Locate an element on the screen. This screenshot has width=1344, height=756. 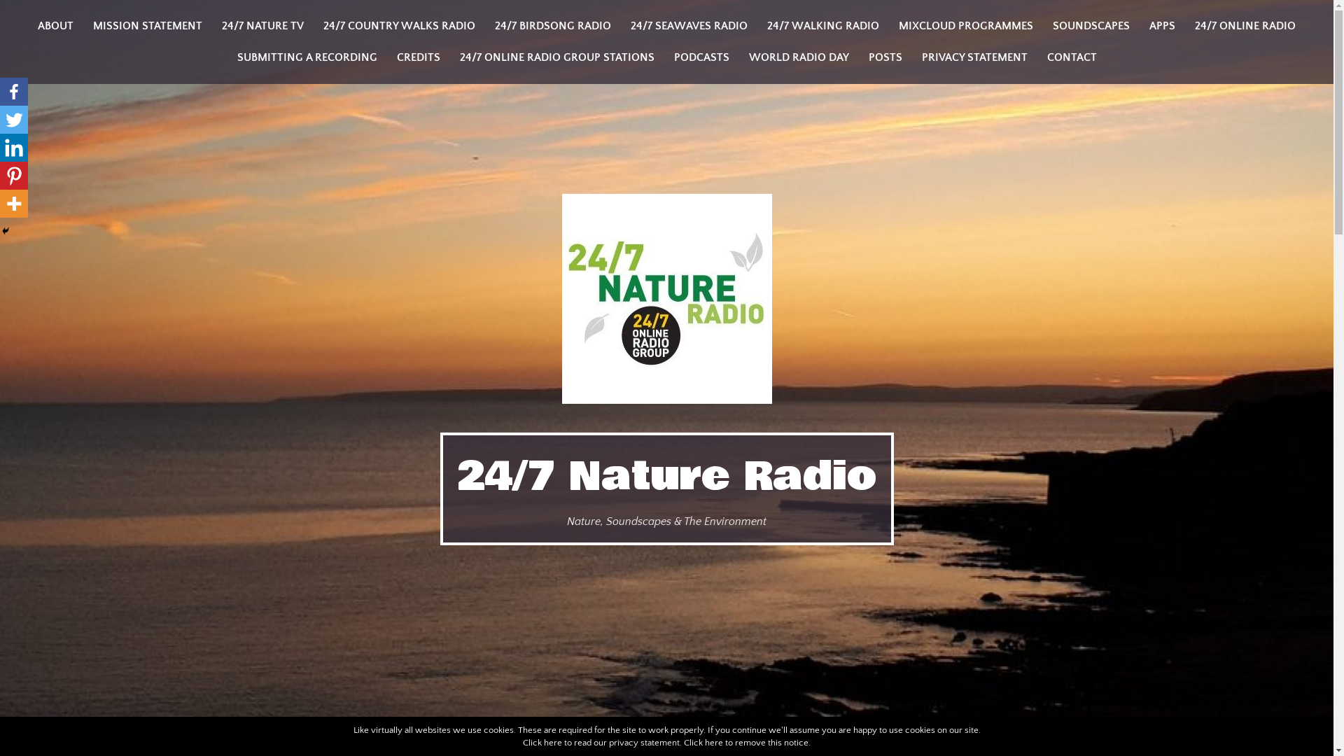
24/7 SEAWAVES RADIO is located at coordinates (689, 27).